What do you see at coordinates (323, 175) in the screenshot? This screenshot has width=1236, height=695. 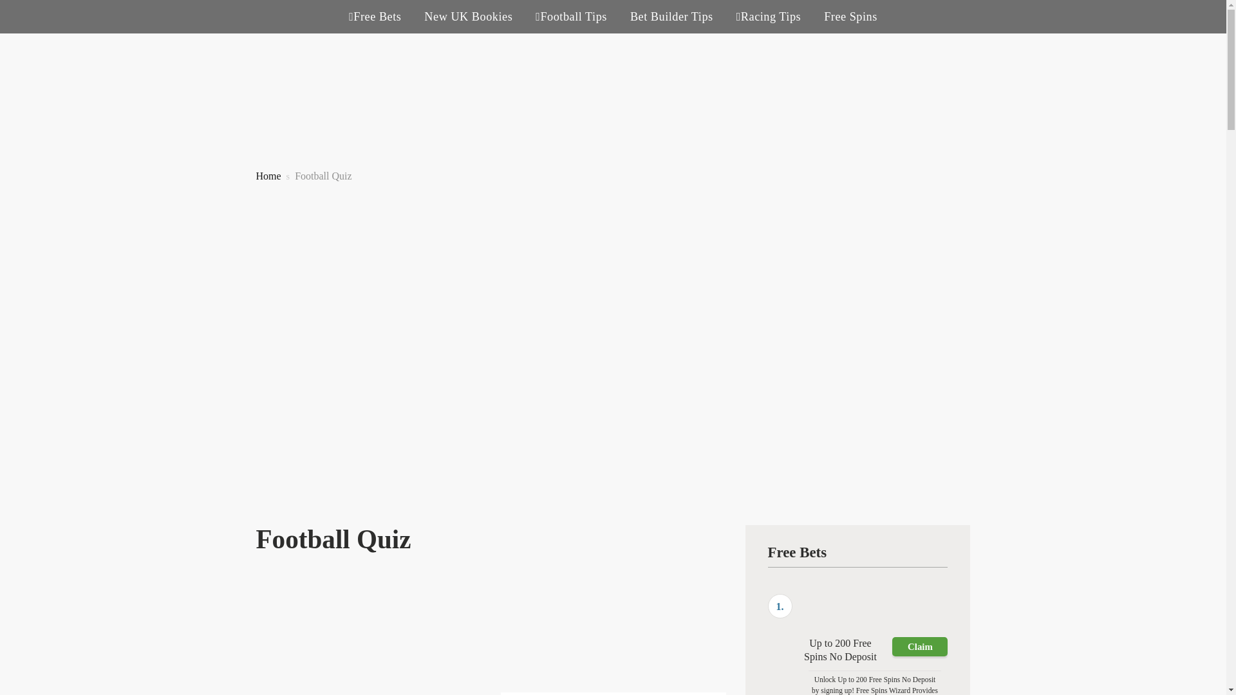 I see `Football Quiz` at bounding box center [323, 175].